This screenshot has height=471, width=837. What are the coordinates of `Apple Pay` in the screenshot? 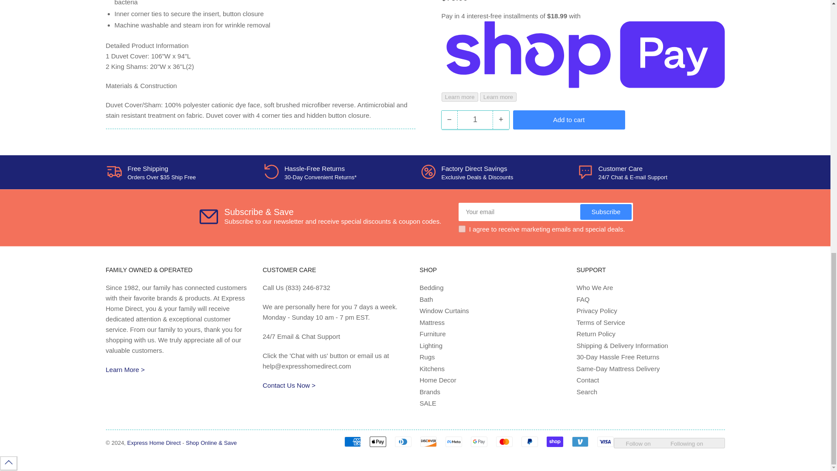 It's located at (378, 441).